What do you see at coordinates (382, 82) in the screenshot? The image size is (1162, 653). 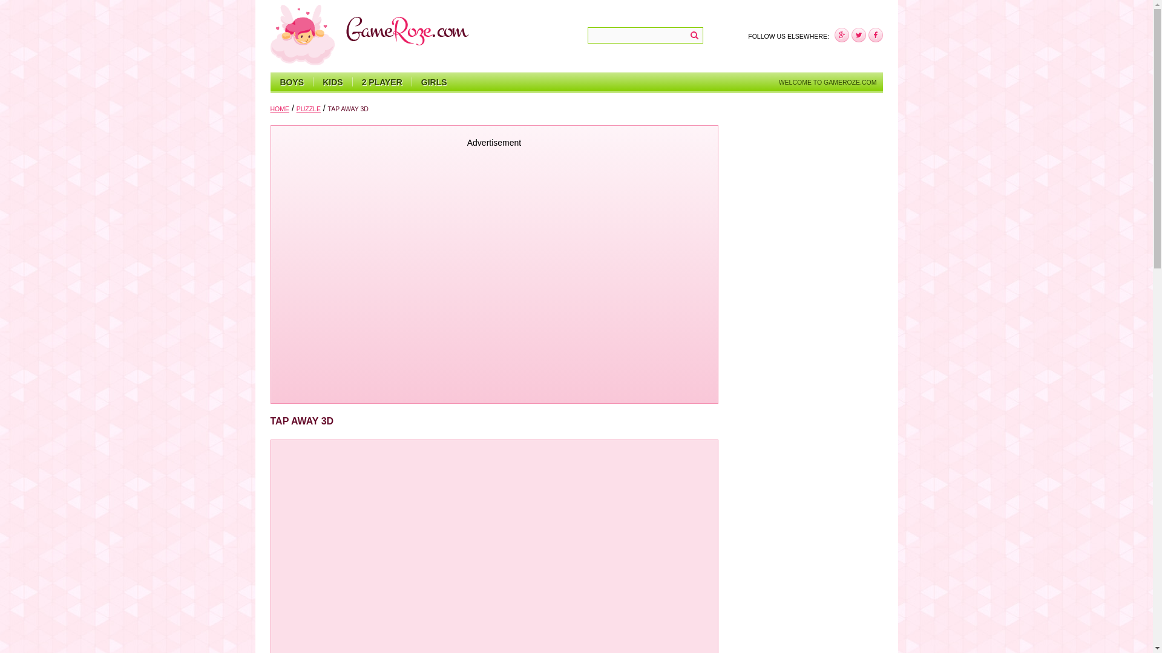 I see `2 PLAYER` at bounding box center [382, 82].